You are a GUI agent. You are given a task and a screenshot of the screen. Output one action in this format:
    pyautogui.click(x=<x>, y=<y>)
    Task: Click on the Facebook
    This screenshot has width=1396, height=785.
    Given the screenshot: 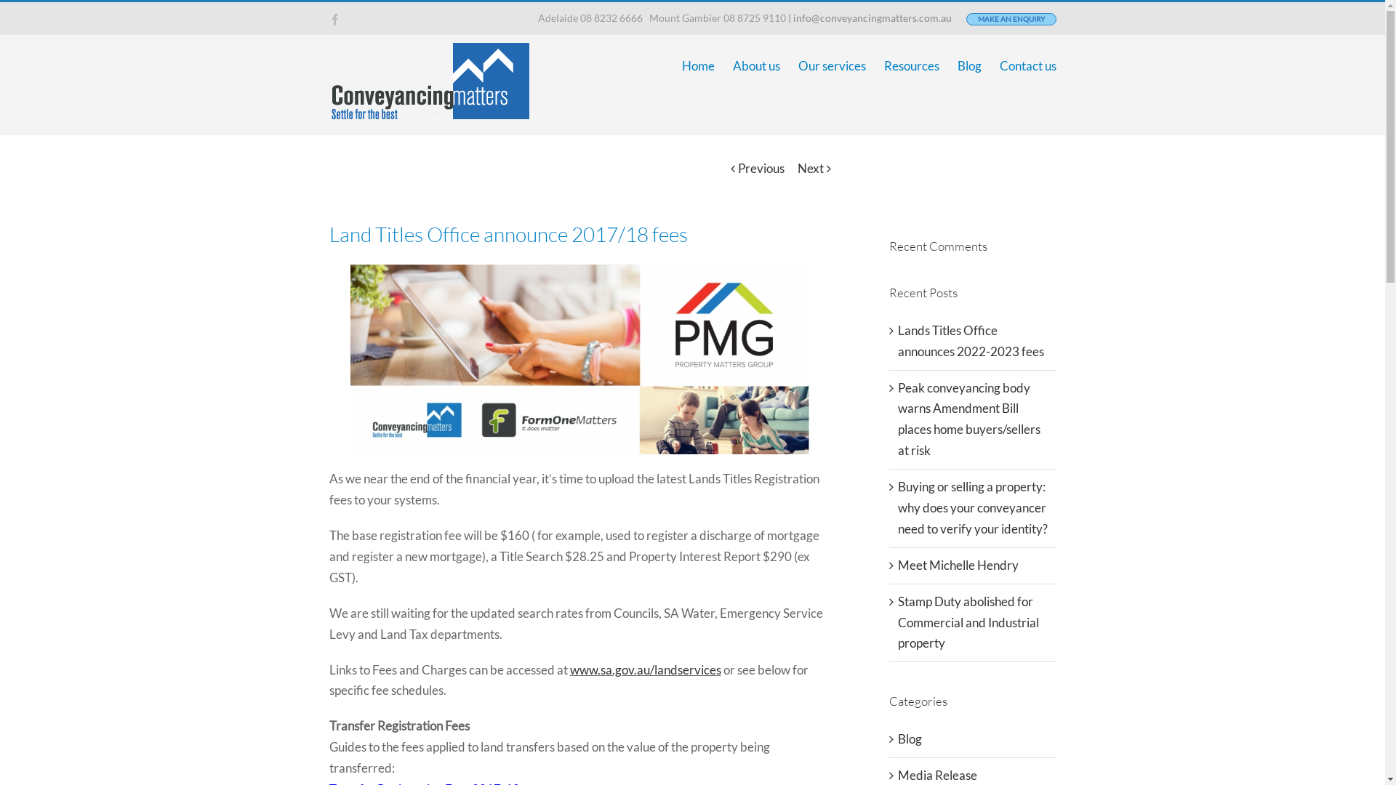 What is the action you would take?
    pyautogui.click(x=334, y=19)
    